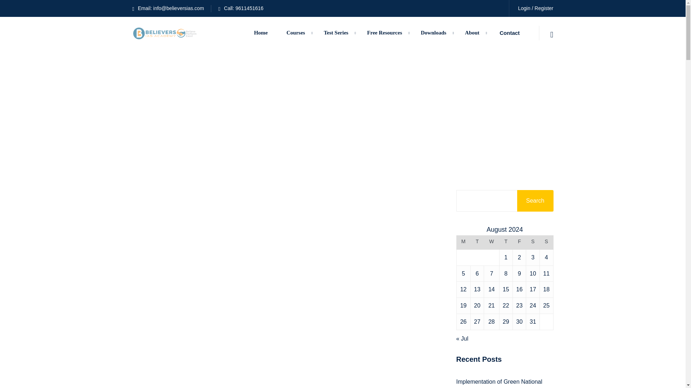 The image size is (691, 388). I want to click on Friday, so click(519, 242).